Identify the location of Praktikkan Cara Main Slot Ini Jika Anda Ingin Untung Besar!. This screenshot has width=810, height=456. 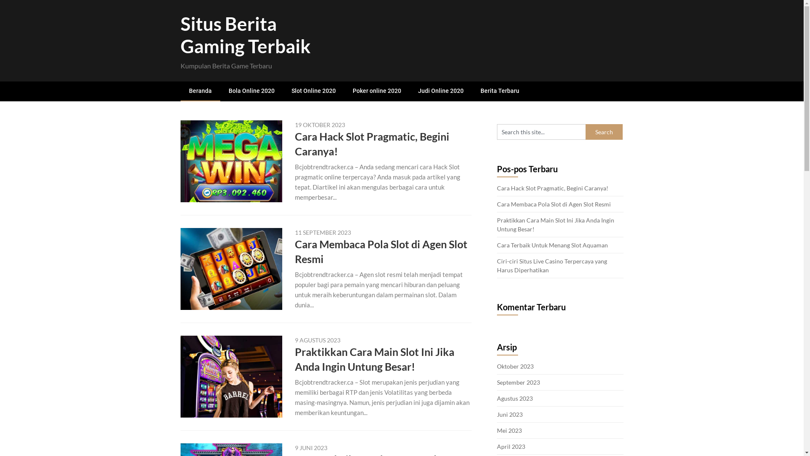
(375, 359).